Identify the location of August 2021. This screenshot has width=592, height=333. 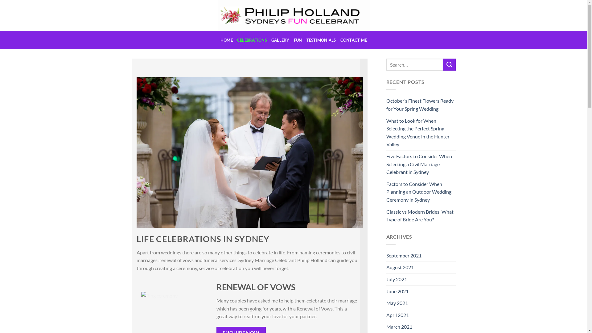
(400, 267).